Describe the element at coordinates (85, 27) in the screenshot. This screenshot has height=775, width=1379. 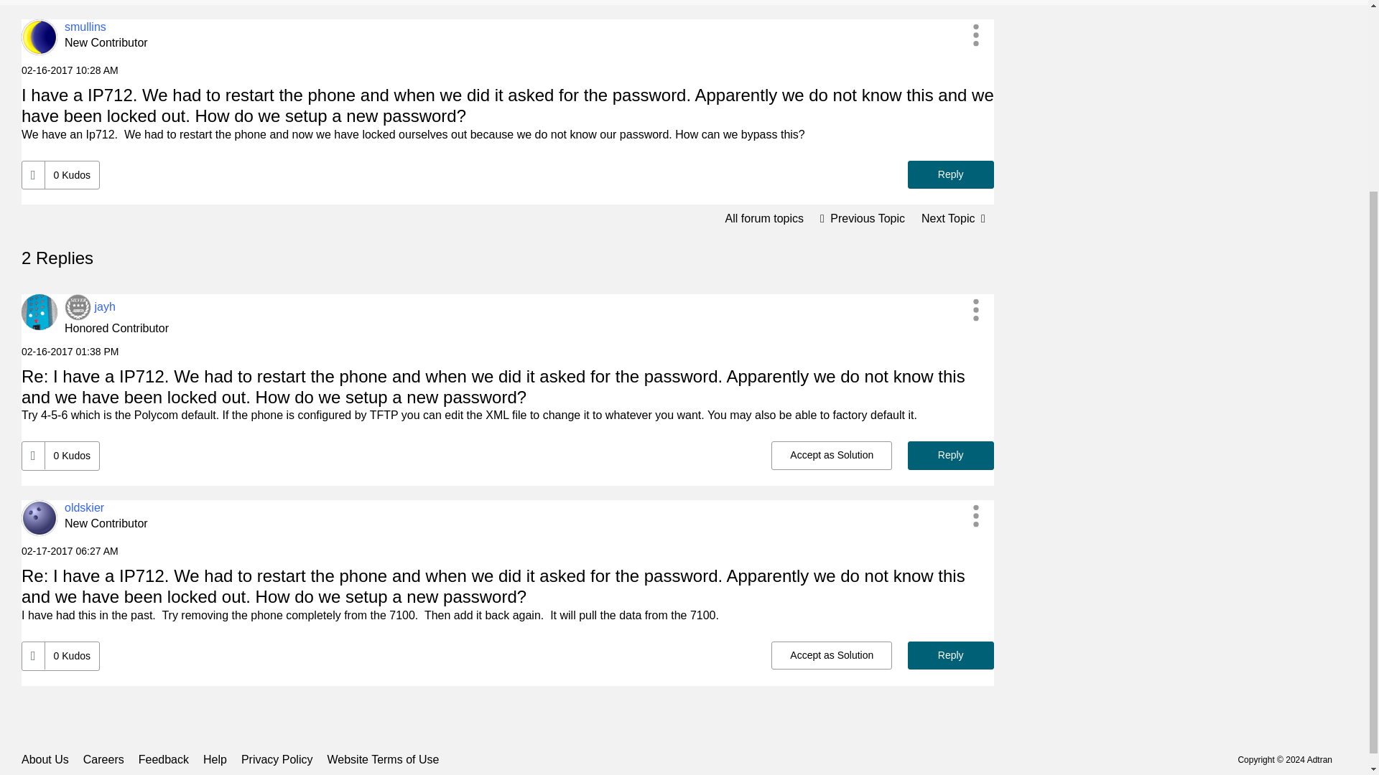
I see `smullins` at that location.